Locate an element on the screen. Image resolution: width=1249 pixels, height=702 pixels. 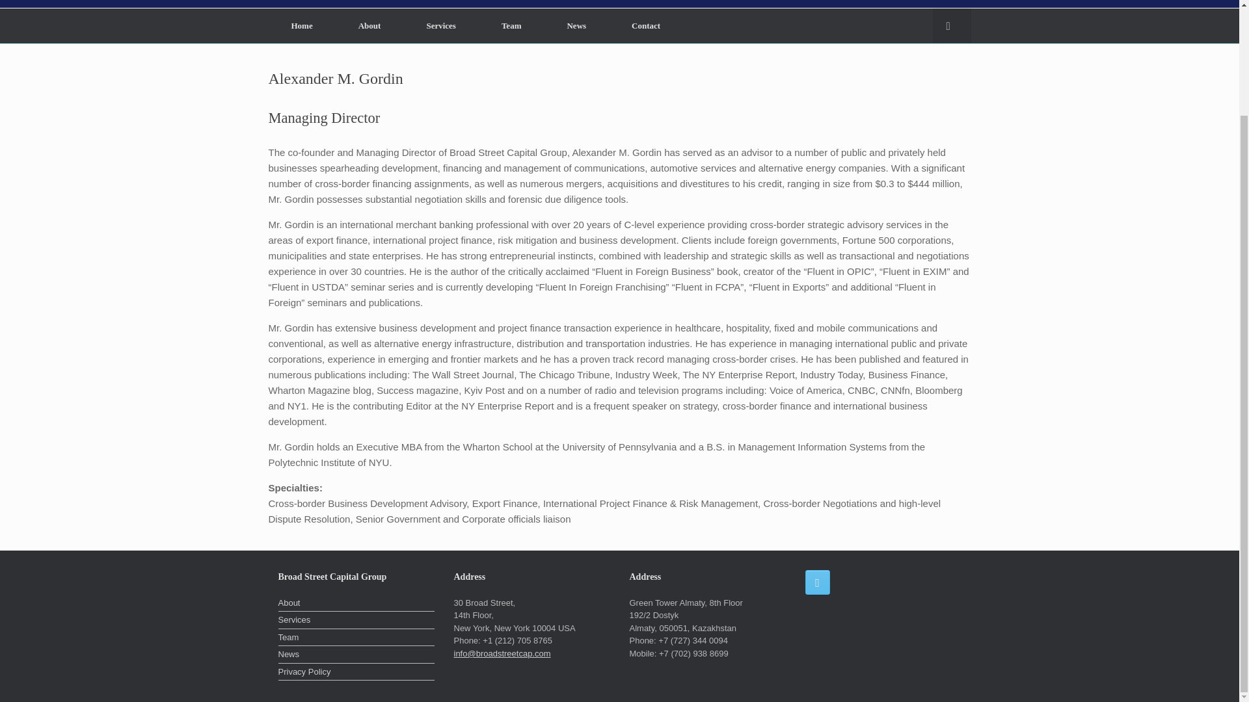
Privacy Policy is located at coordinates (356, 673).